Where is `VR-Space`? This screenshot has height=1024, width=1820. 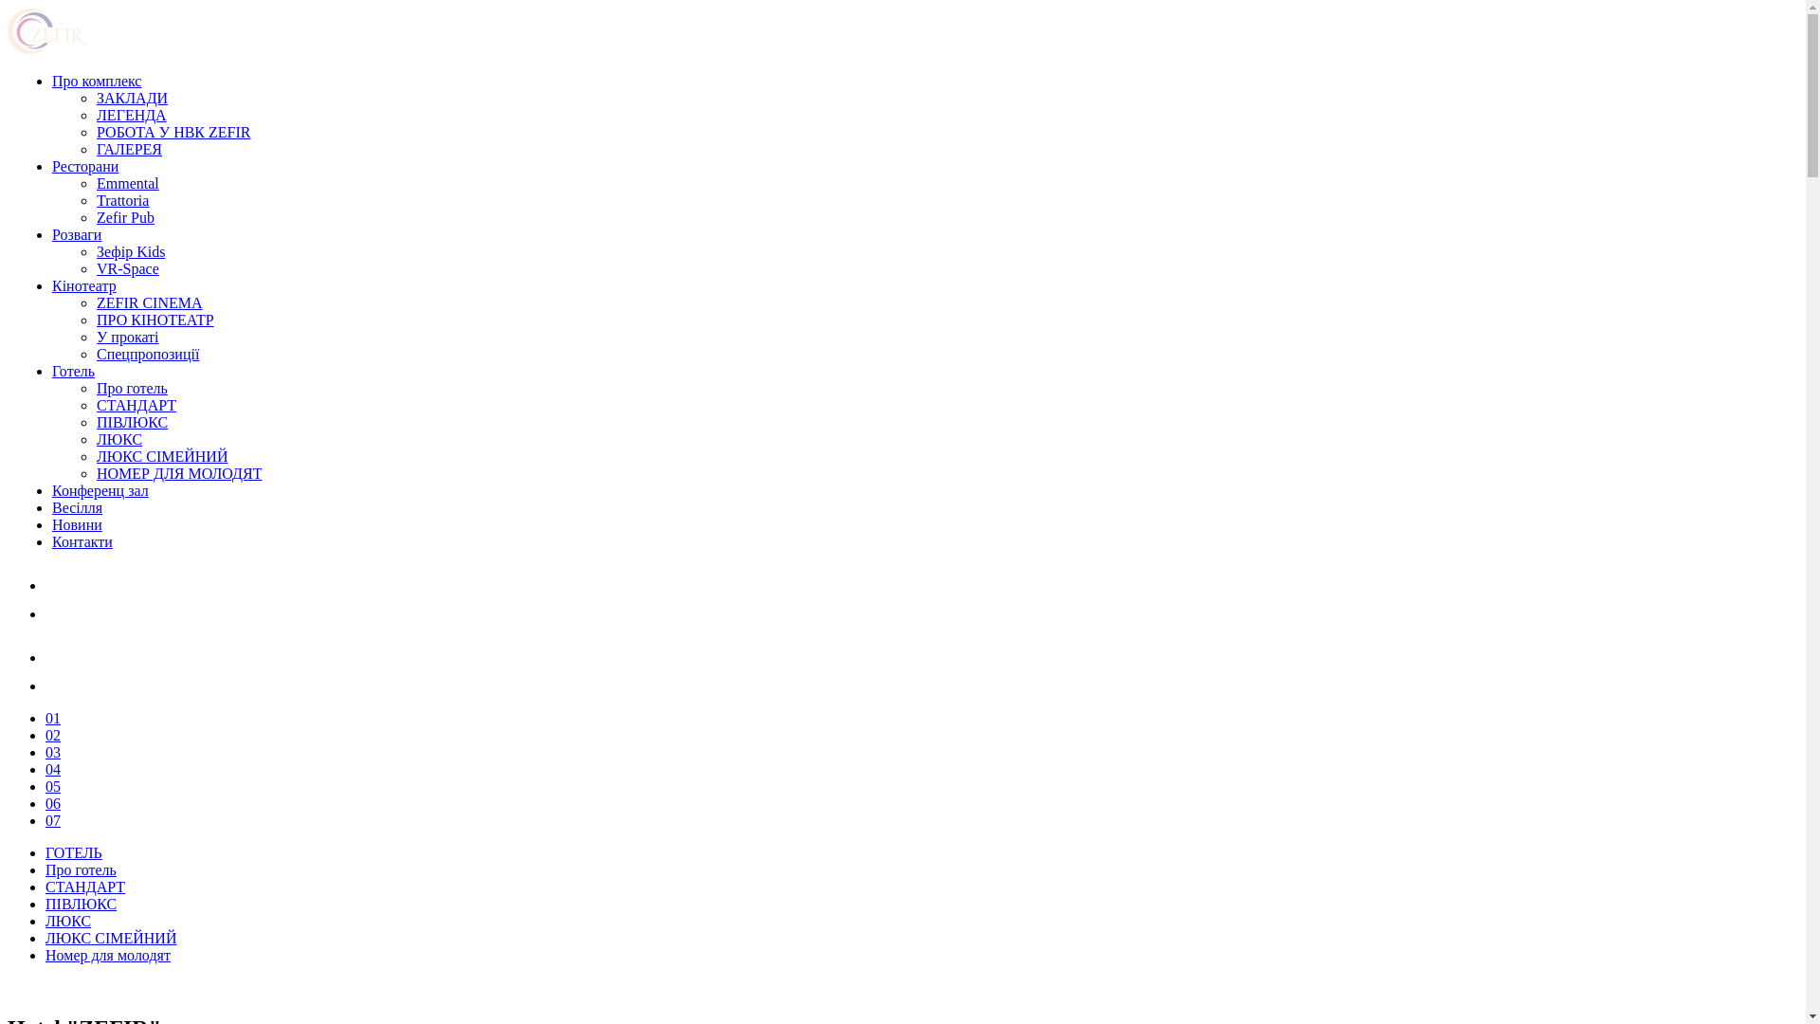
VR-Space is located at coordinates (128, 269).